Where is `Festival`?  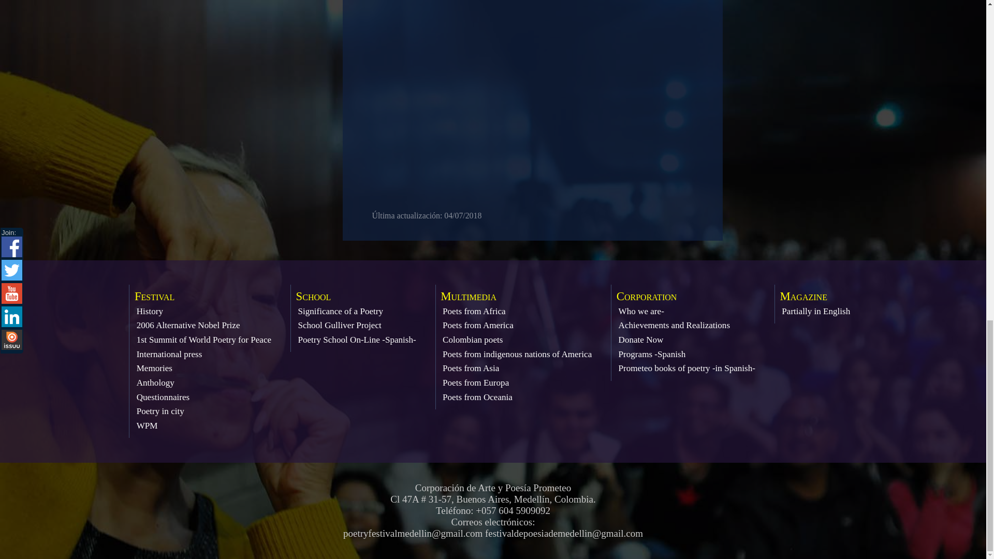 Festival is located at coordinates (154, 296).